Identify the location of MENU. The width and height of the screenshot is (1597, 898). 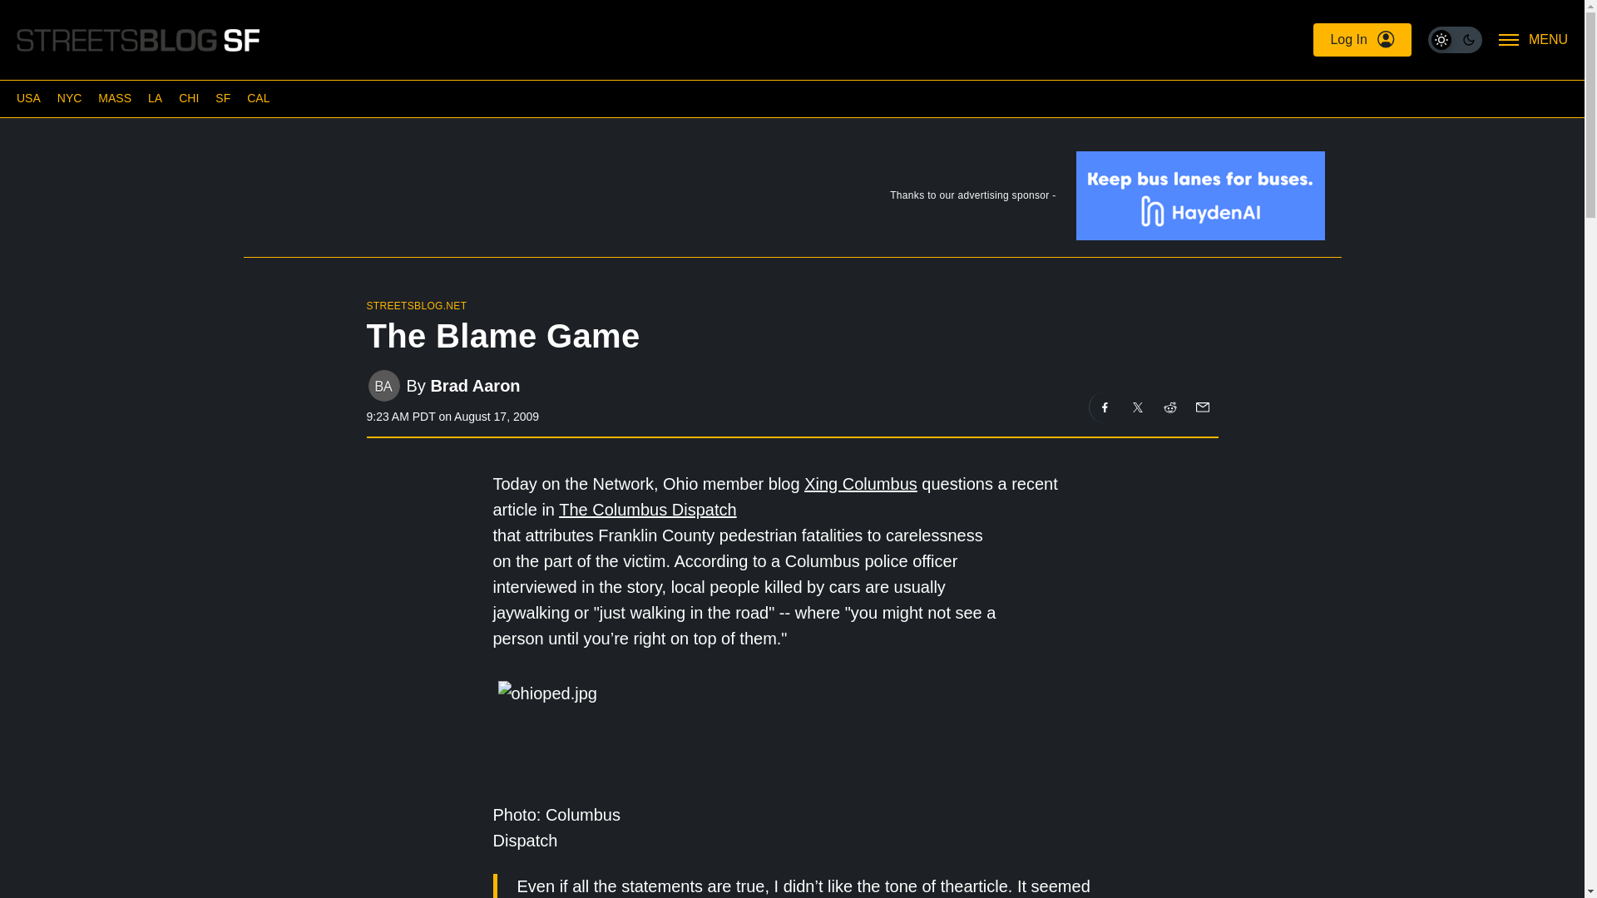
(1534, 40).